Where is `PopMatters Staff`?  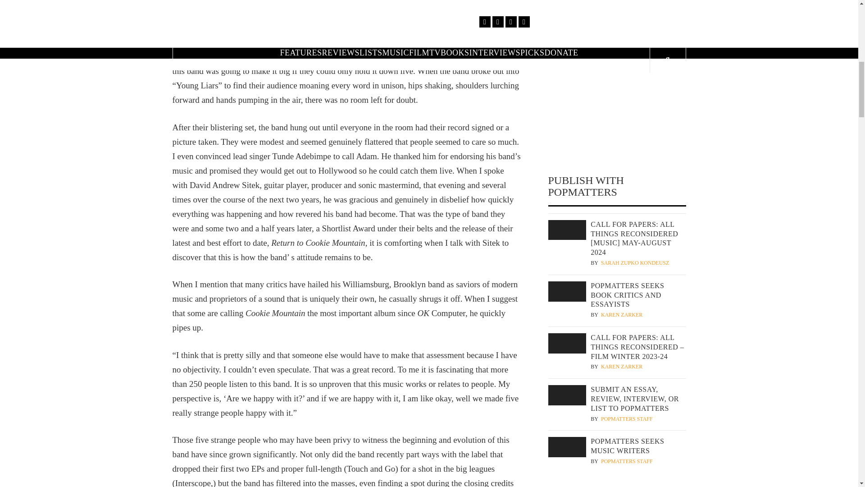
PopMatters Staff is located at coordinates (627, 419).